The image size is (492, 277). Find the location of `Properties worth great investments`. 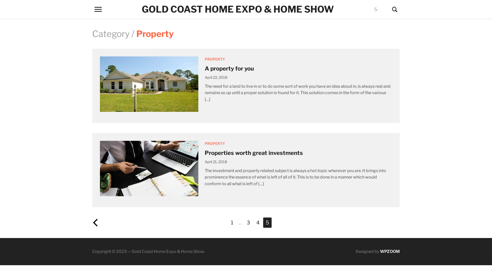

Properties worth great investments is located at coordinates (149, 168).